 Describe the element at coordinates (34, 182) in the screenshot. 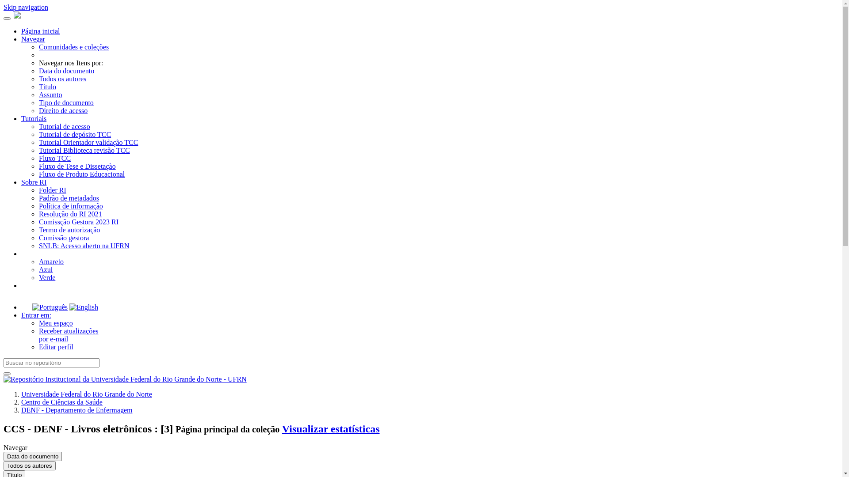

I see `Sobre RI` at that location.